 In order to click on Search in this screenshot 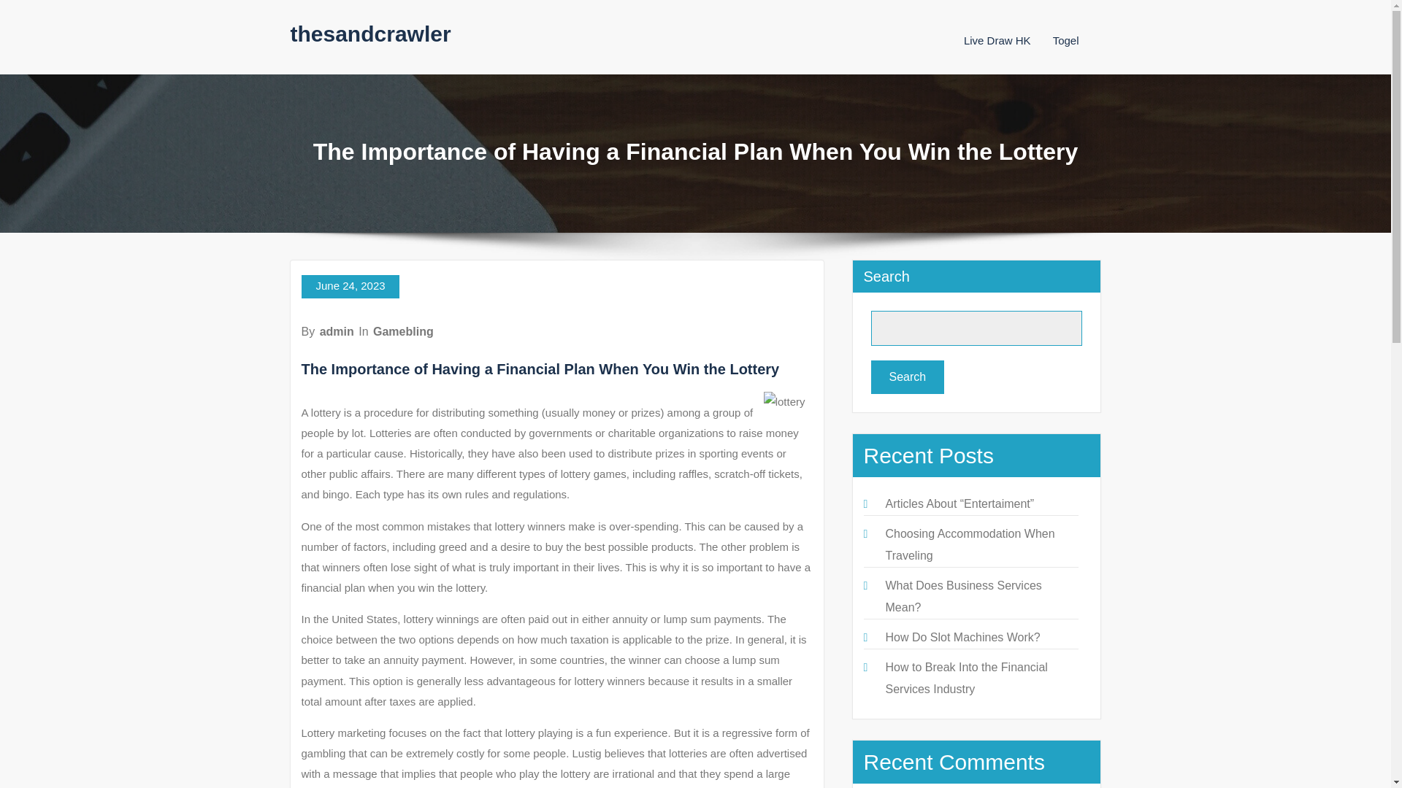, I will do `click(907, 376)`.